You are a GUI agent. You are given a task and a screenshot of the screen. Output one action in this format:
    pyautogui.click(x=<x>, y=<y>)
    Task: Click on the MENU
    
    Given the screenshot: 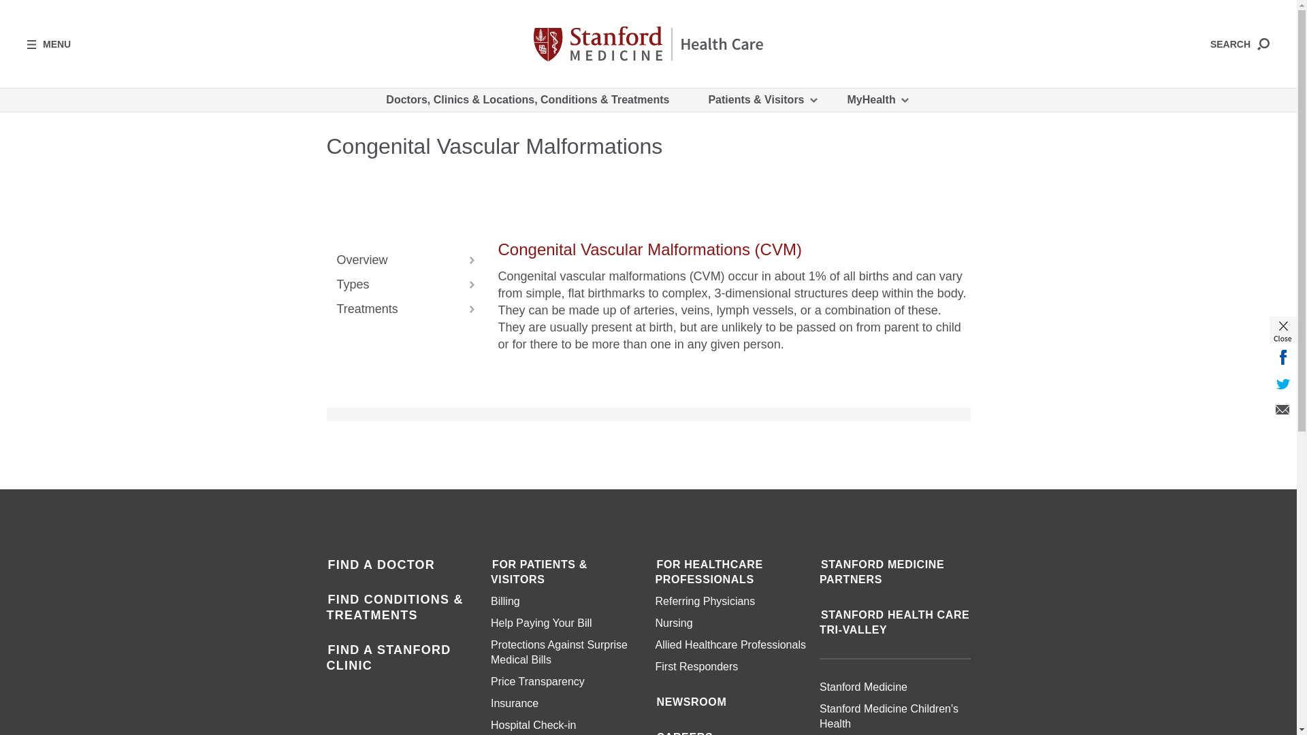 What is the action you would take?
    pyautogui.click(x=49, y=44)
    